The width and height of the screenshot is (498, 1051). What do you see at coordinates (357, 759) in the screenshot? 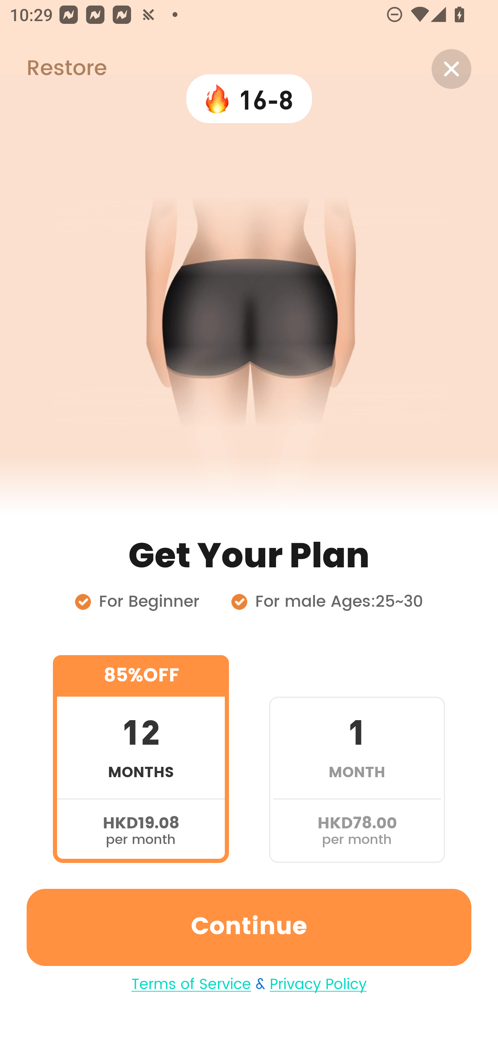
I see `1 MONTH per month HKD78.00` at bounding box center [357, 759].